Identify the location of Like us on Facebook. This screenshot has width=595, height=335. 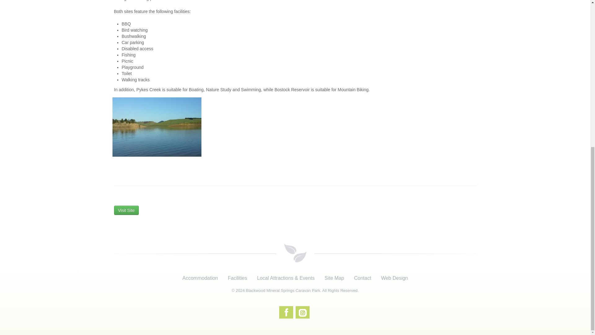
(286, 312).